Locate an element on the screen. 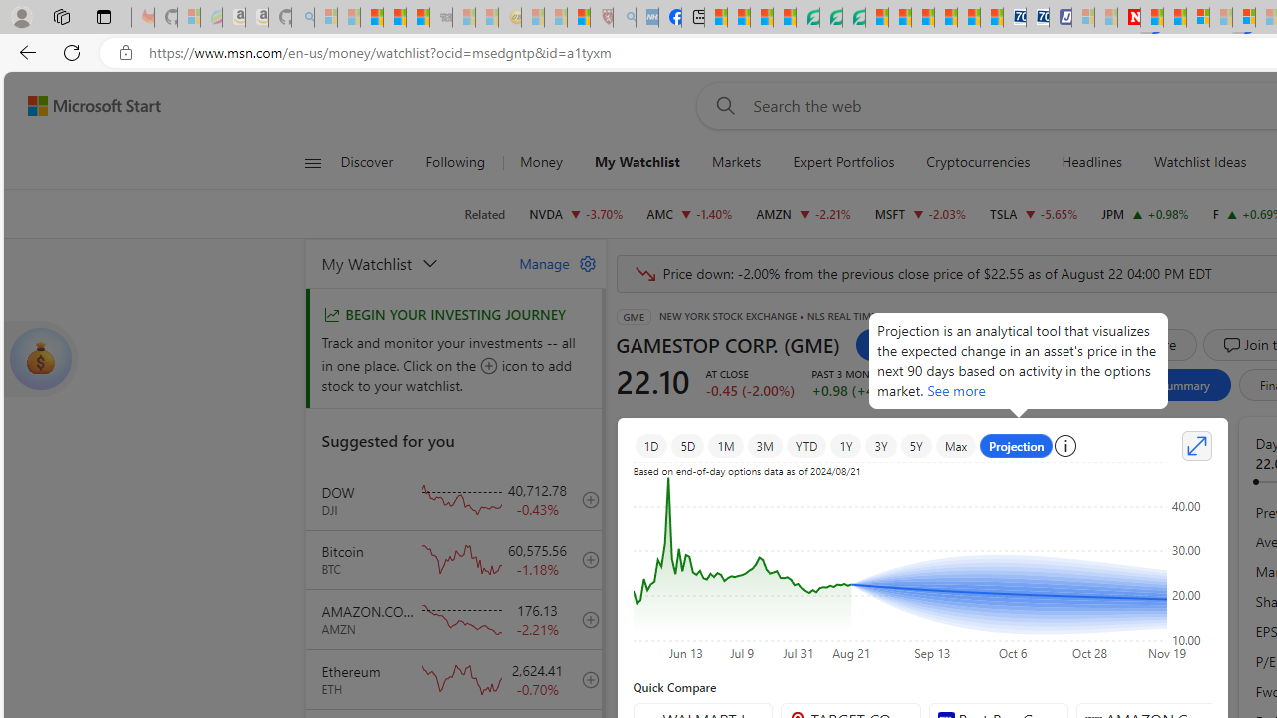  add to your watchlist is located at coordinates (585, 679).